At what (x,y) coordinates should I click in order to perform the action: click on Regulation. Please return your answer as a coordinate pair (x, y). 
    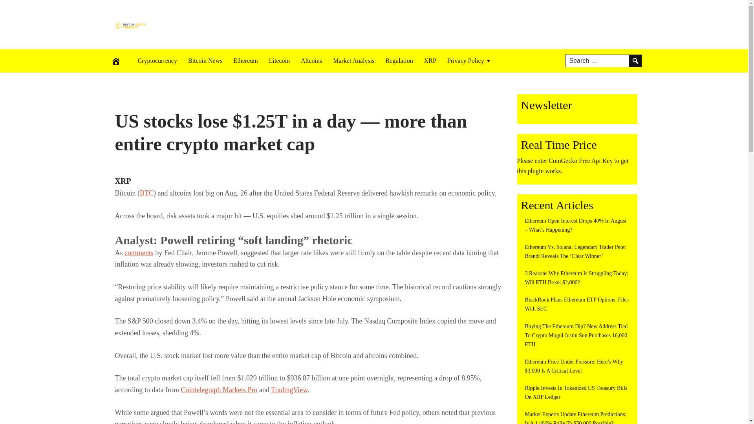
    Looking at the image, I should click on (399, 60).